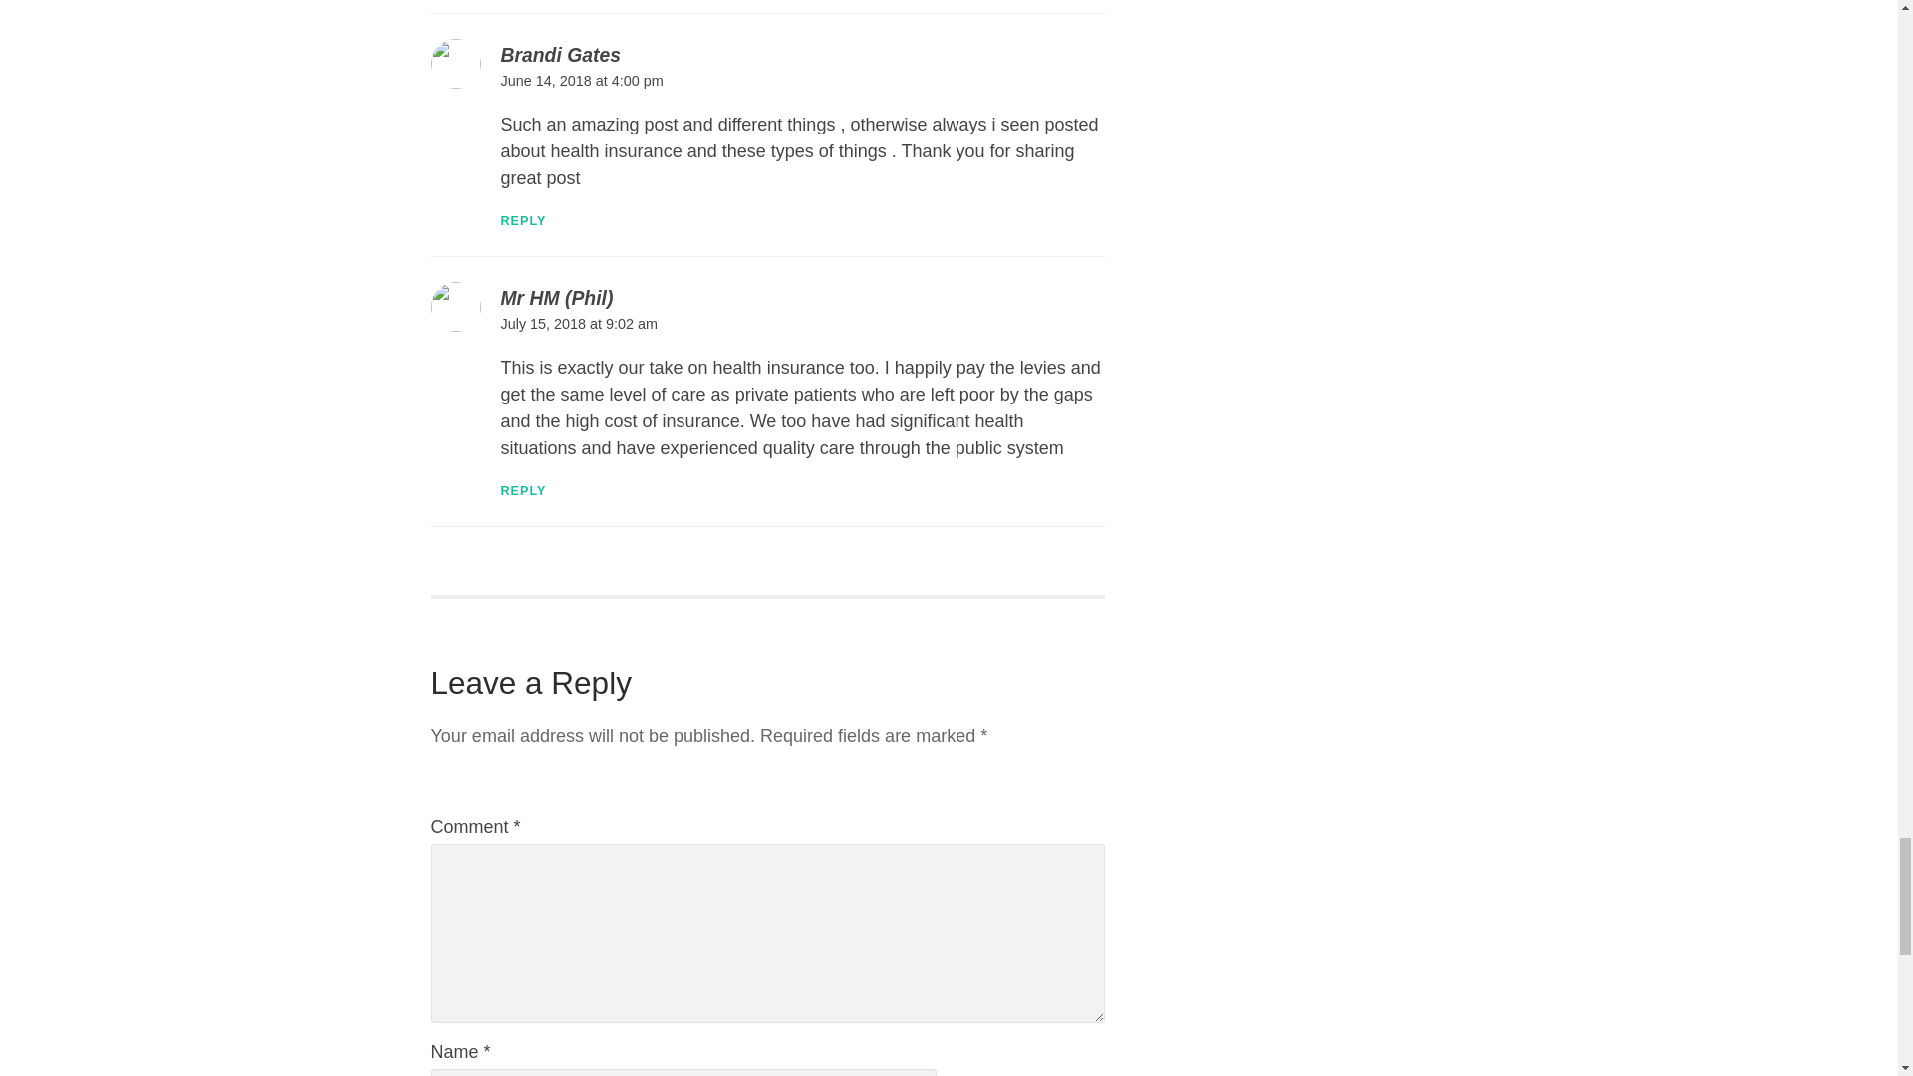 This screenshot has height=1076, width=1913. What do you see at coordinates (580, 80) in the screenshot?
I see `June 14, 2018 at 4:00 pm` at bounding box center [580, 80].